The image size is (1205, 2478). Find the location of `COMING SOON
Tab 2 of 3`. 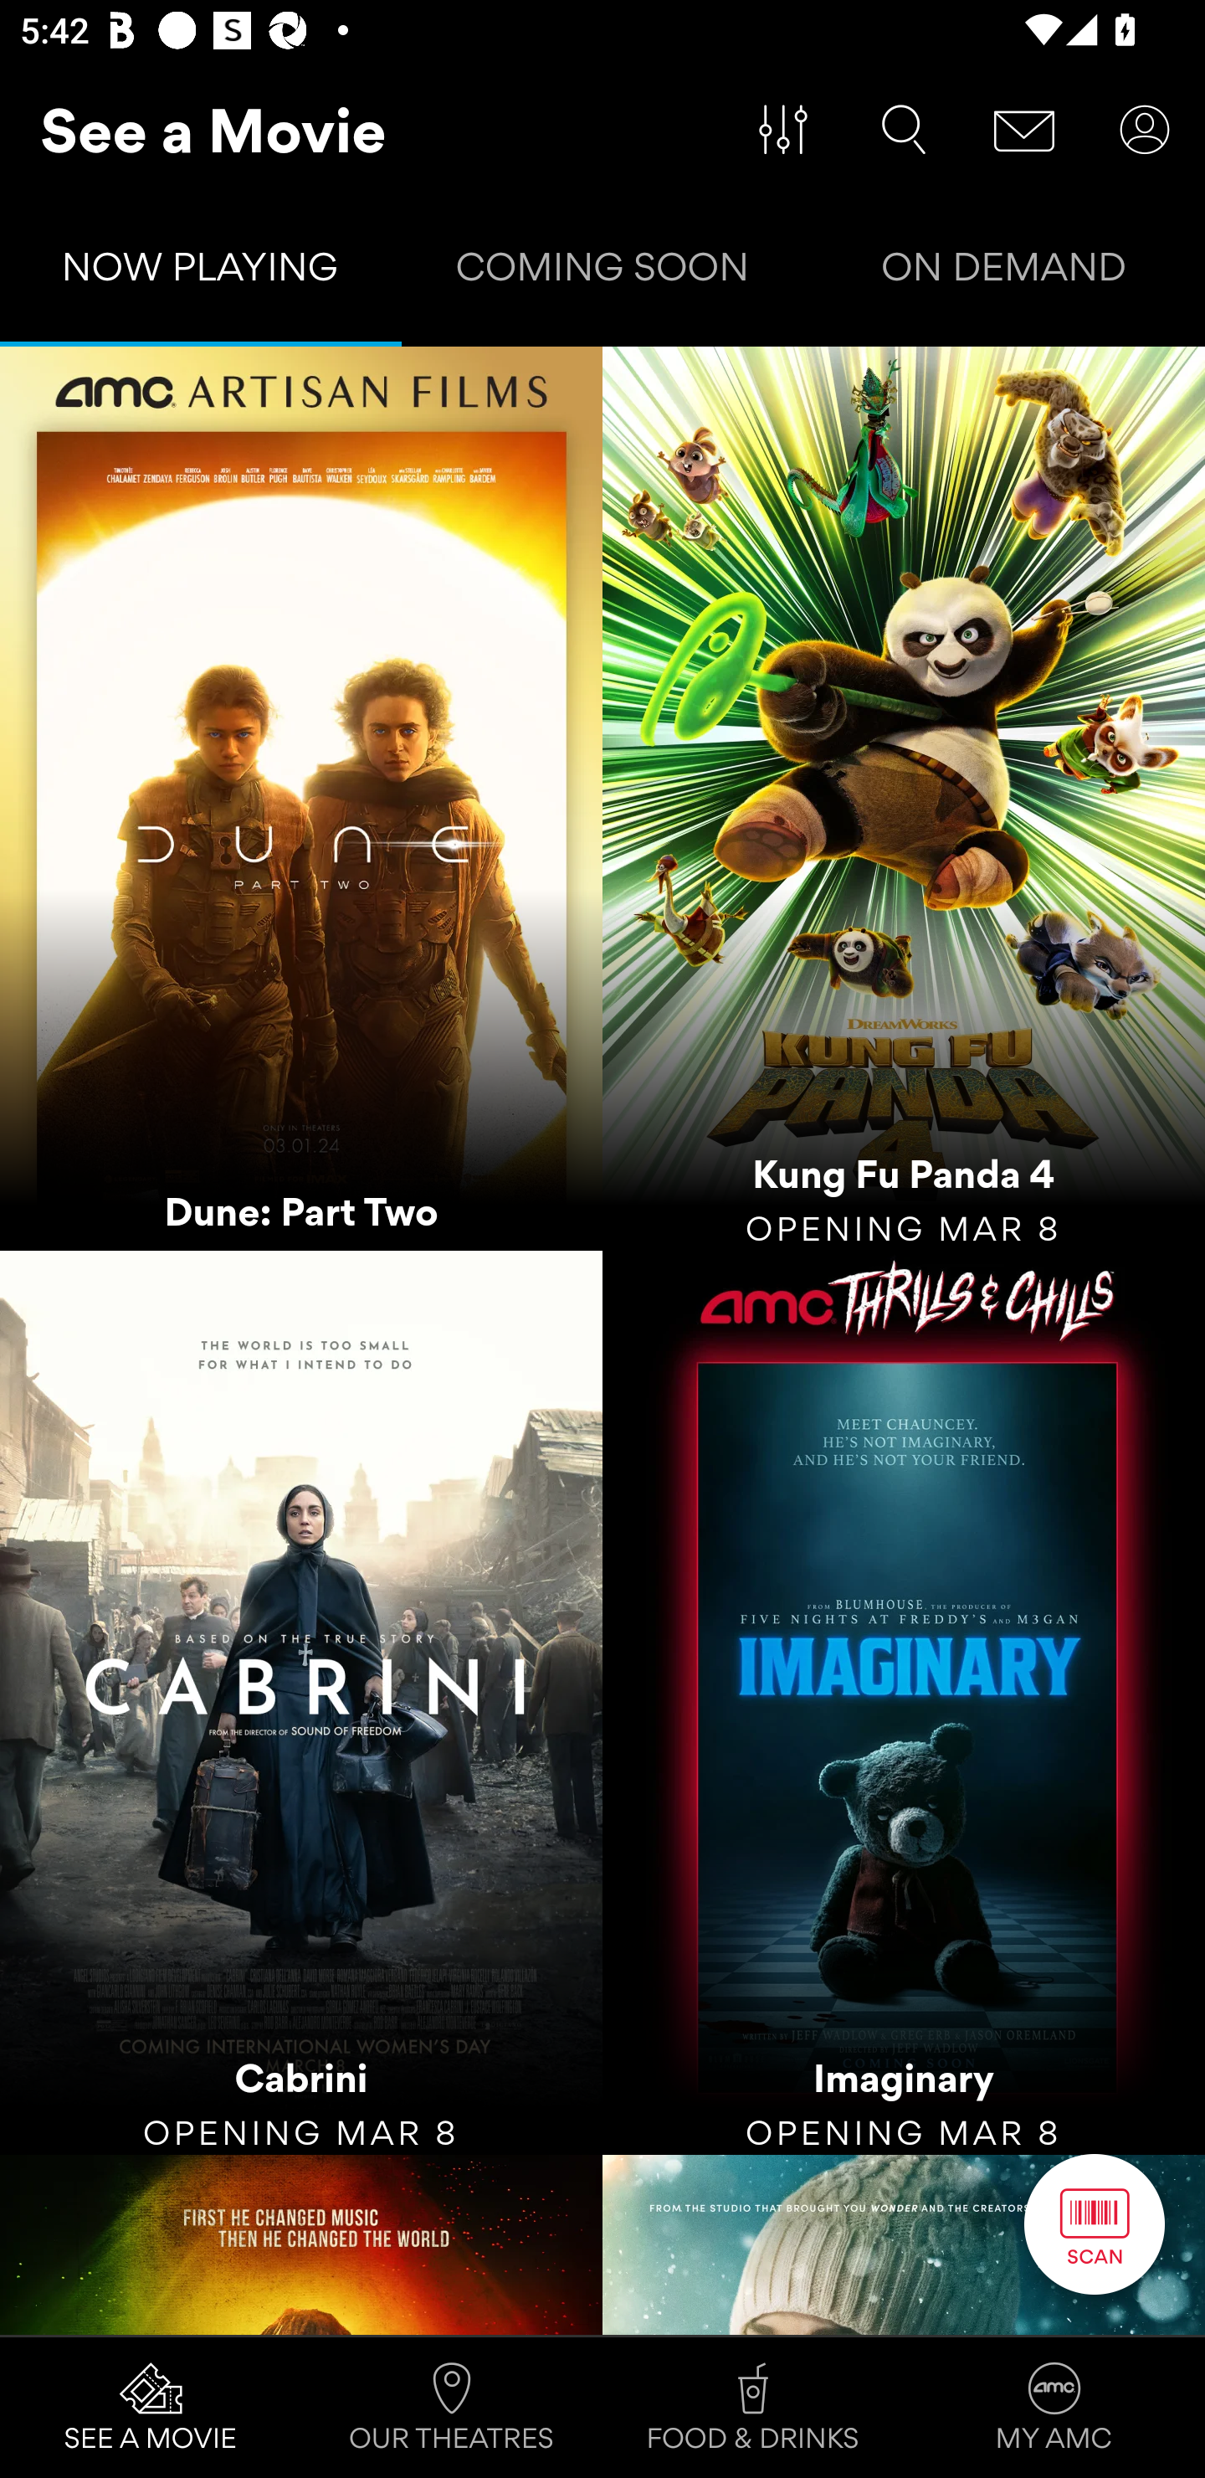

COMING SOON
Tab 2 of 3 is located at coordinates (602, 273).